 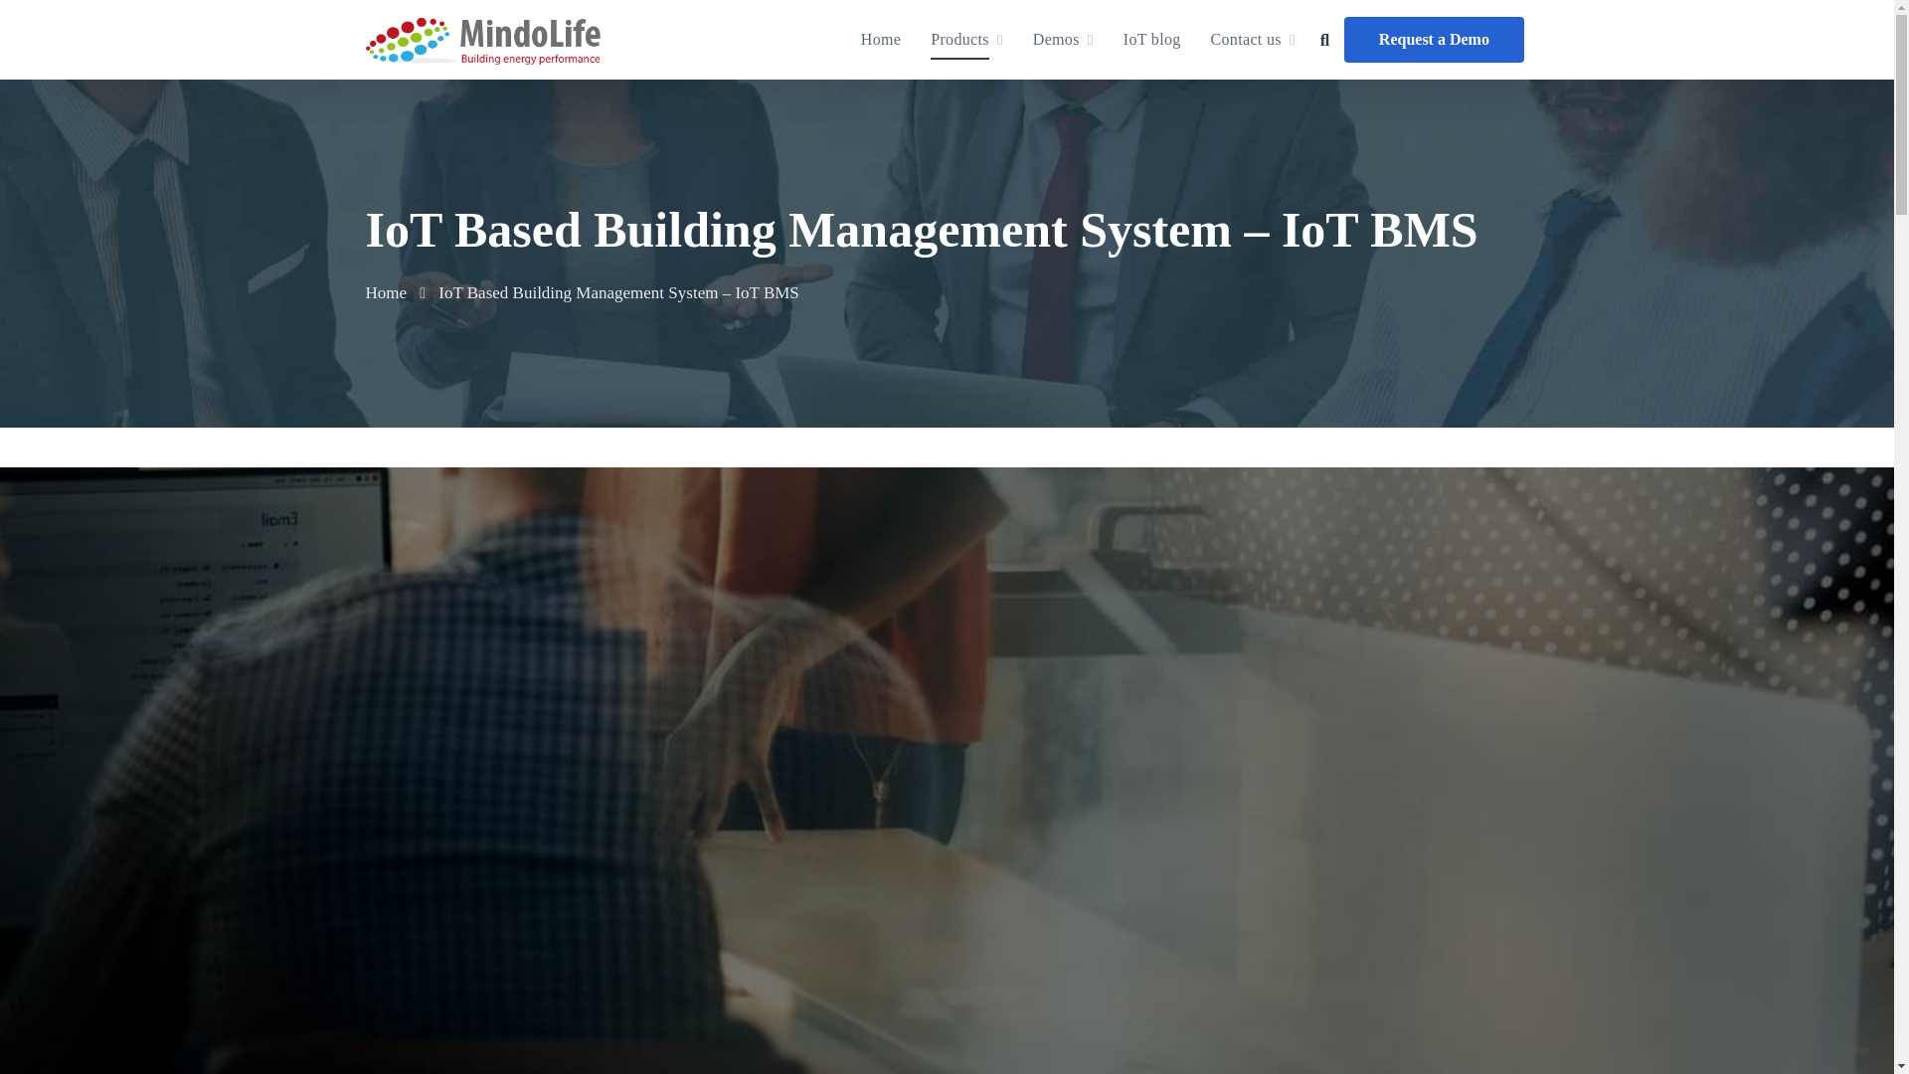 I want to click on Products, so click(x=966, y=40).